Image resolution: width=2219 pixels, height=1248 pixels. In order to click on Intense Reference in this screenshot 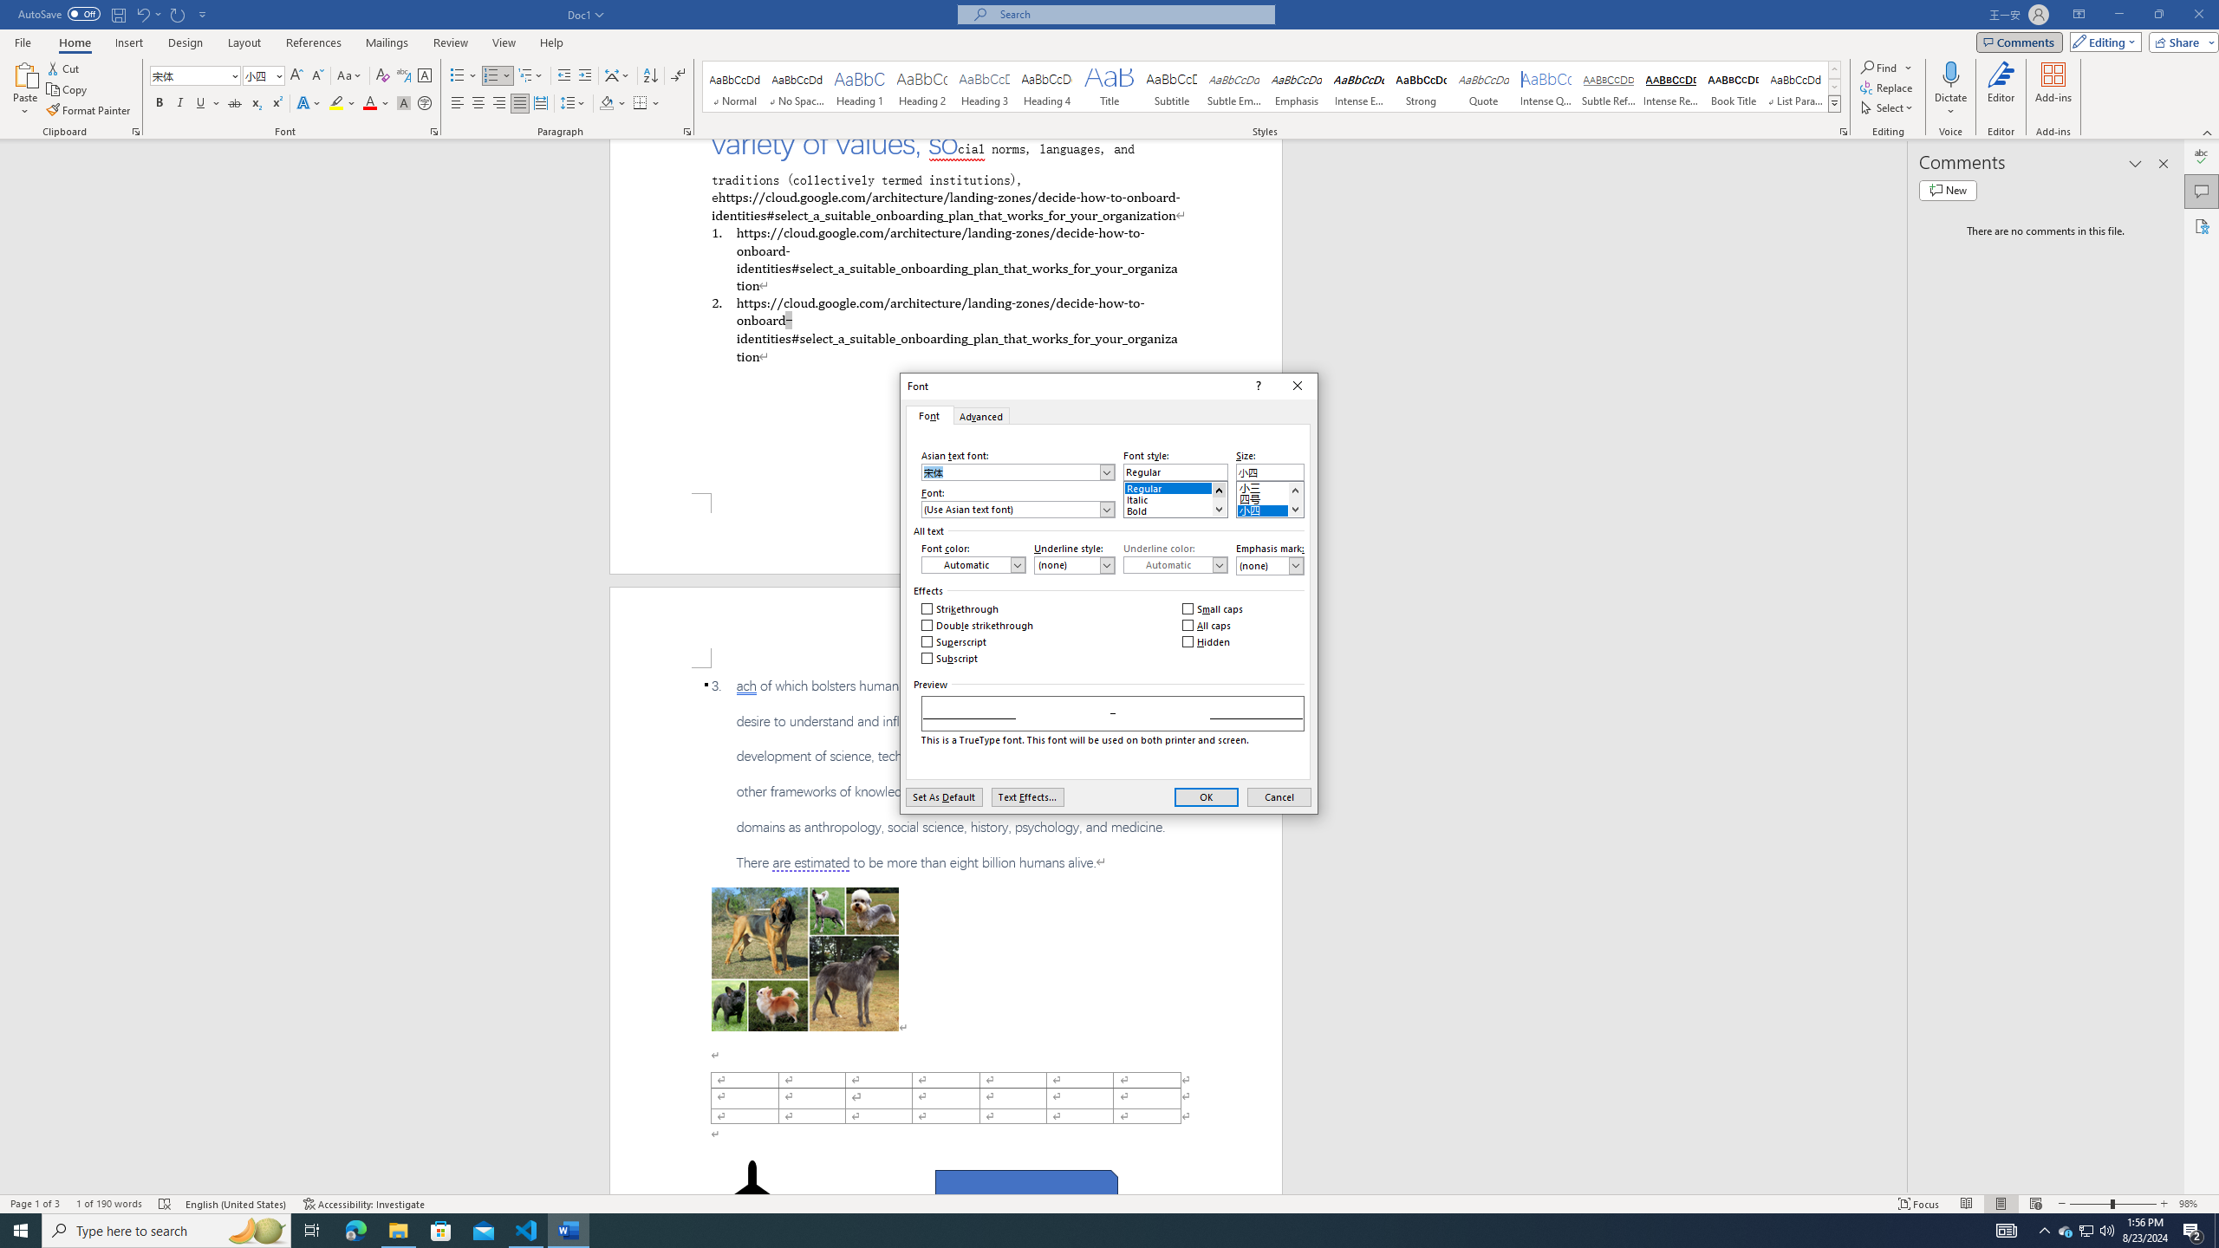, I will do `click(1670, 87)`.